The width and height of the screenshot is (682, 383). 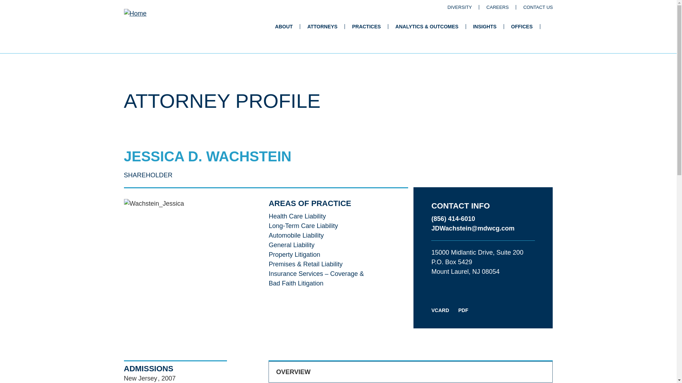 What do you see at coordinates (297, 216) in the screenshot?
I see `Health Care Liability` at bounding box center [297, 216].